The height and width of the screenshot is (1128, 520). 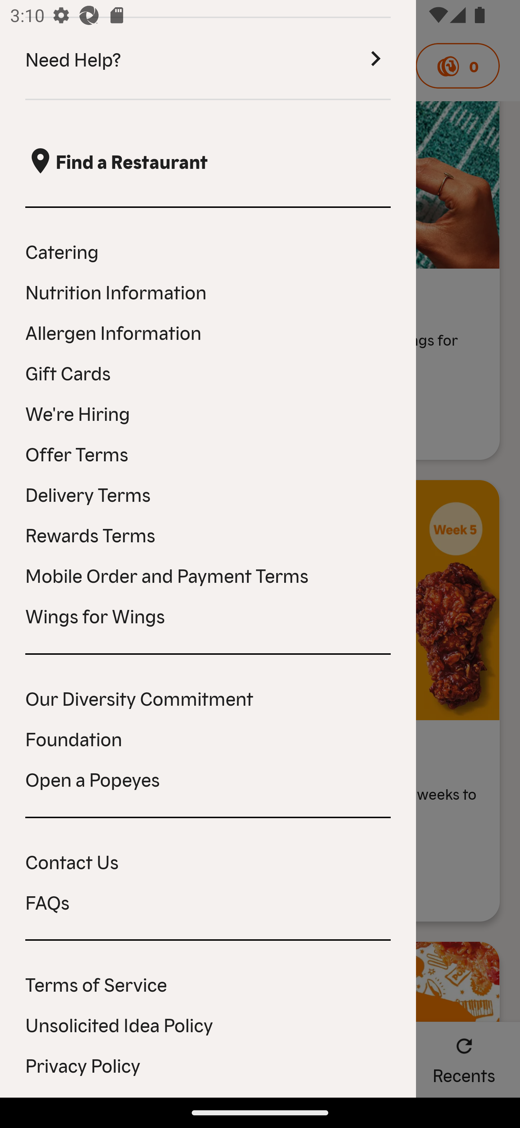 What do you see at coordinates (208, 779) in the screenshot?
I see `Open a Popeyes` at bounding box center [208, 779].